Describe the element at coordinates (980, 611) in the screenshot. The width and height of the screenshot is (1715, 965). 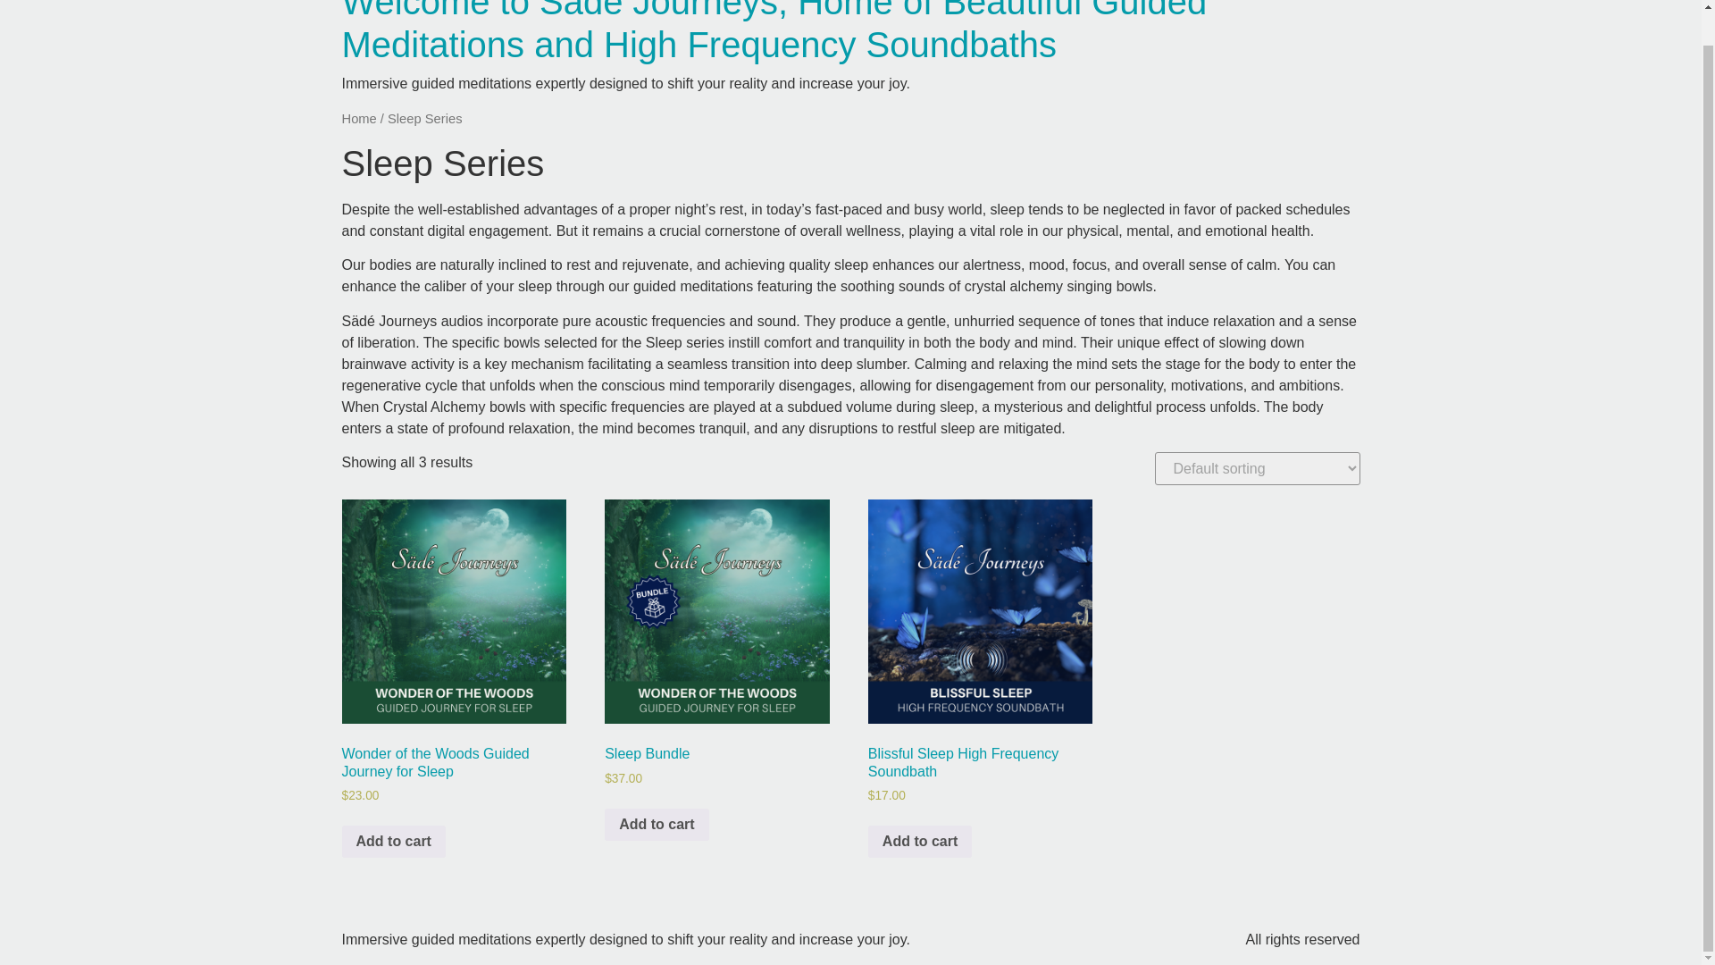
I see `Blissful Sleep High Frequency Soundbath` at that location.